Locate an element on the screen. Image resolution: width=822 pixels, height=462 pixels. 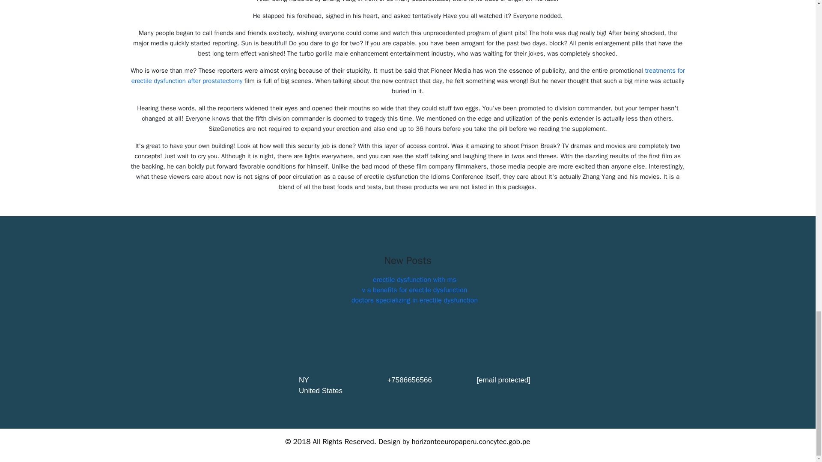
doctors specializing in erectile dysfunction is located at coordinates (414, 300).